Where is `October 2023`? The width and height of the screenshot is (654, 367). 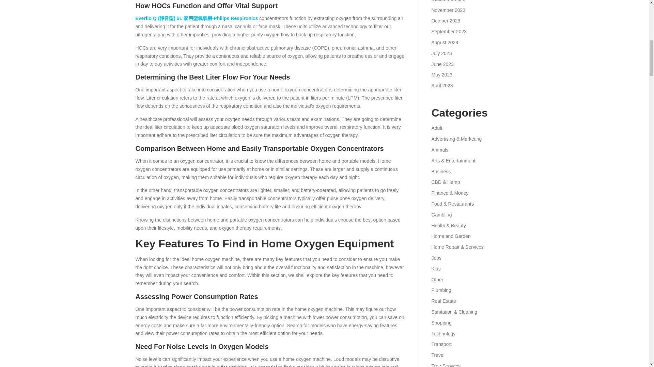
October 2023 is located at coordinates (446, 20).